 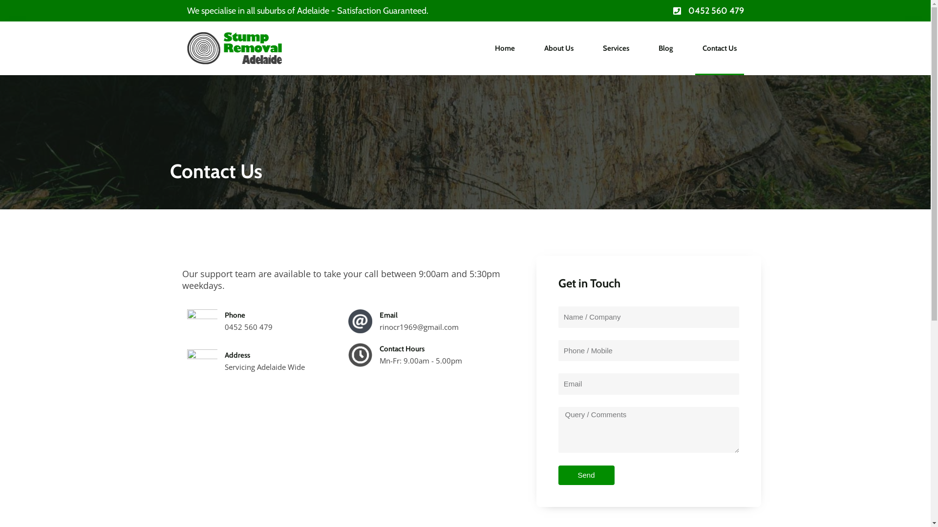 I want to click on About Us, so click(x=558, y=48).